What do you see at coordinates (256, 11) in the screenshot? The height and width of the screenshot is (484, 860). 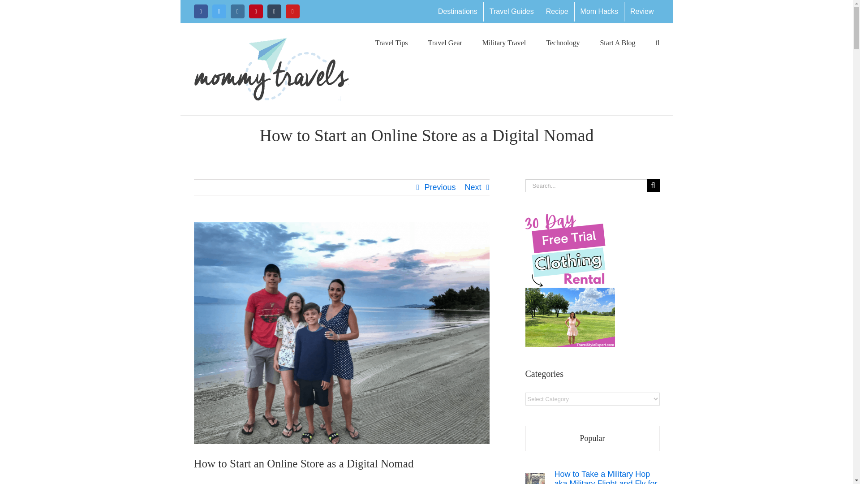 I see `Pinterest` at bounding box center [256, 11].